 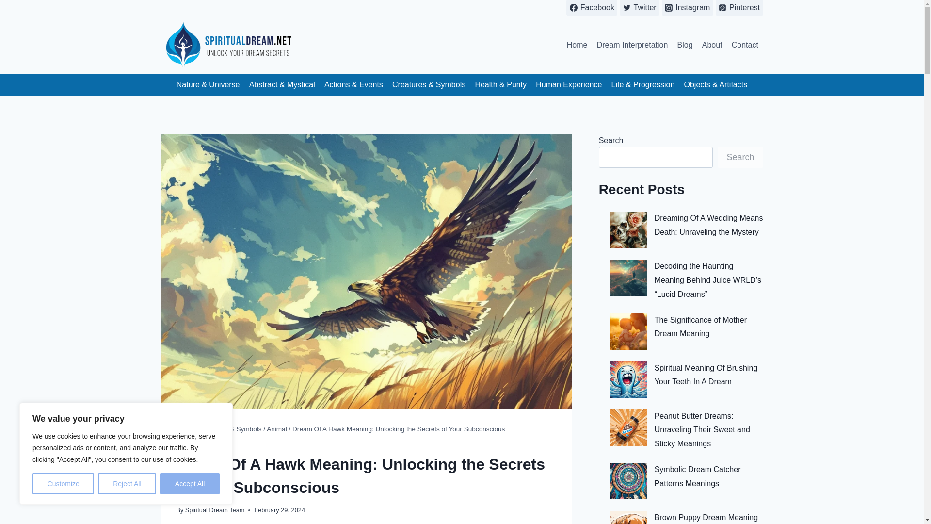 I want to click on Facebook, so click(x=592, y=8).